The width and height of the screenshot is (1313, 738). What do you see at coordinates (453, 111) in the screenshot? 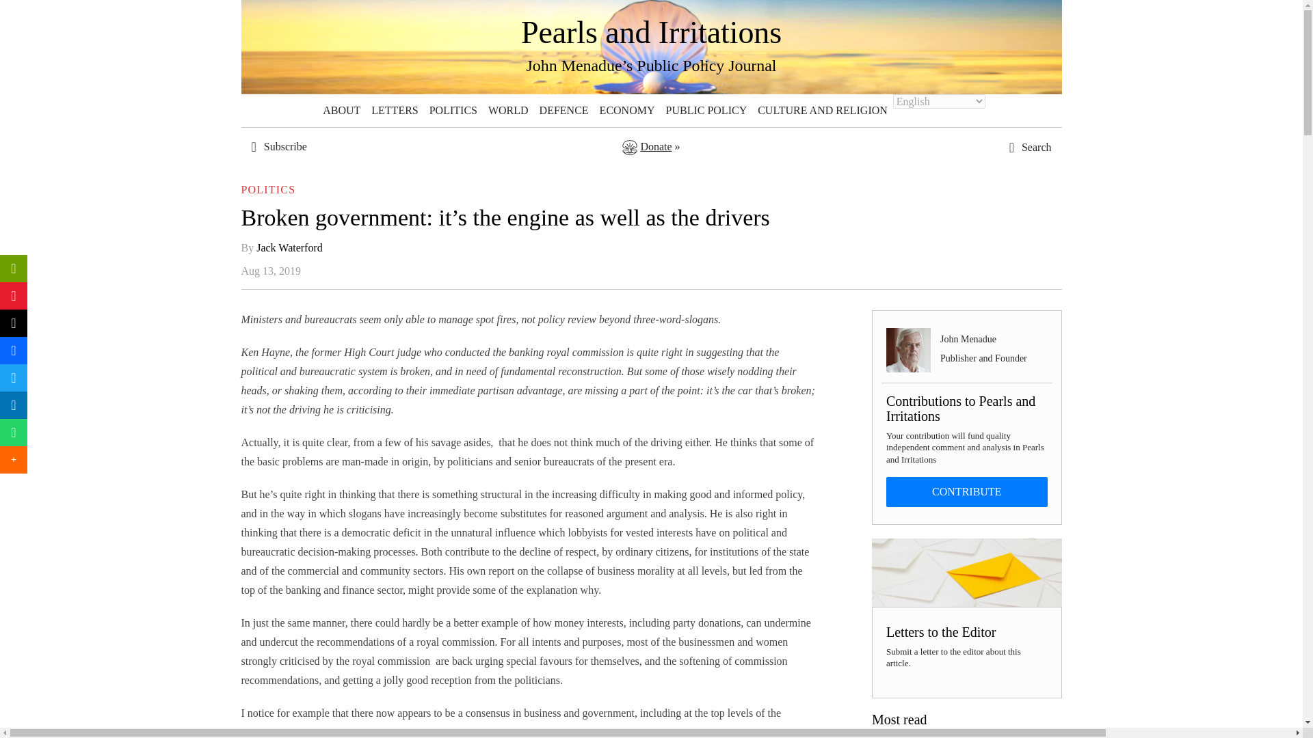
I see `Politics` at bounding box center [453, 111].